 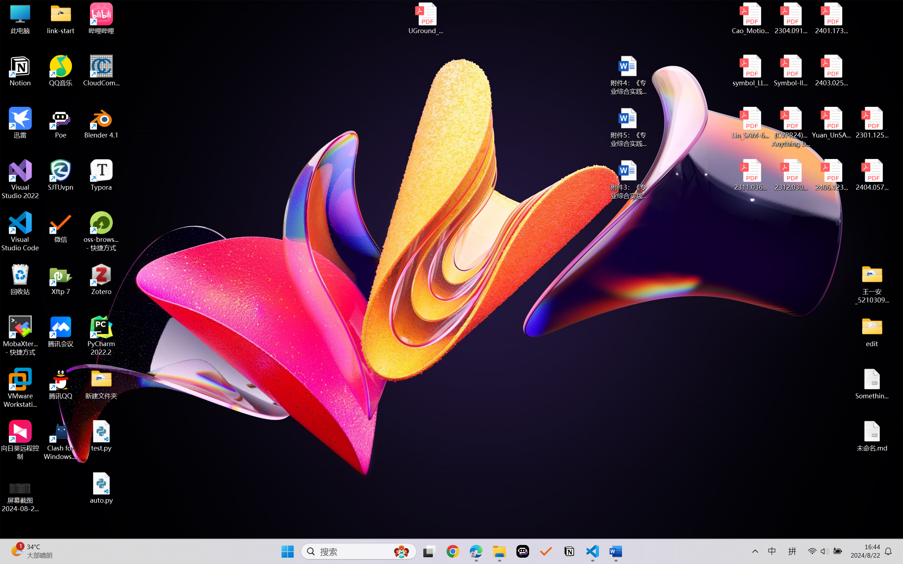 I want to click on PyCharm 2022.2, so click(x=102, y=336).